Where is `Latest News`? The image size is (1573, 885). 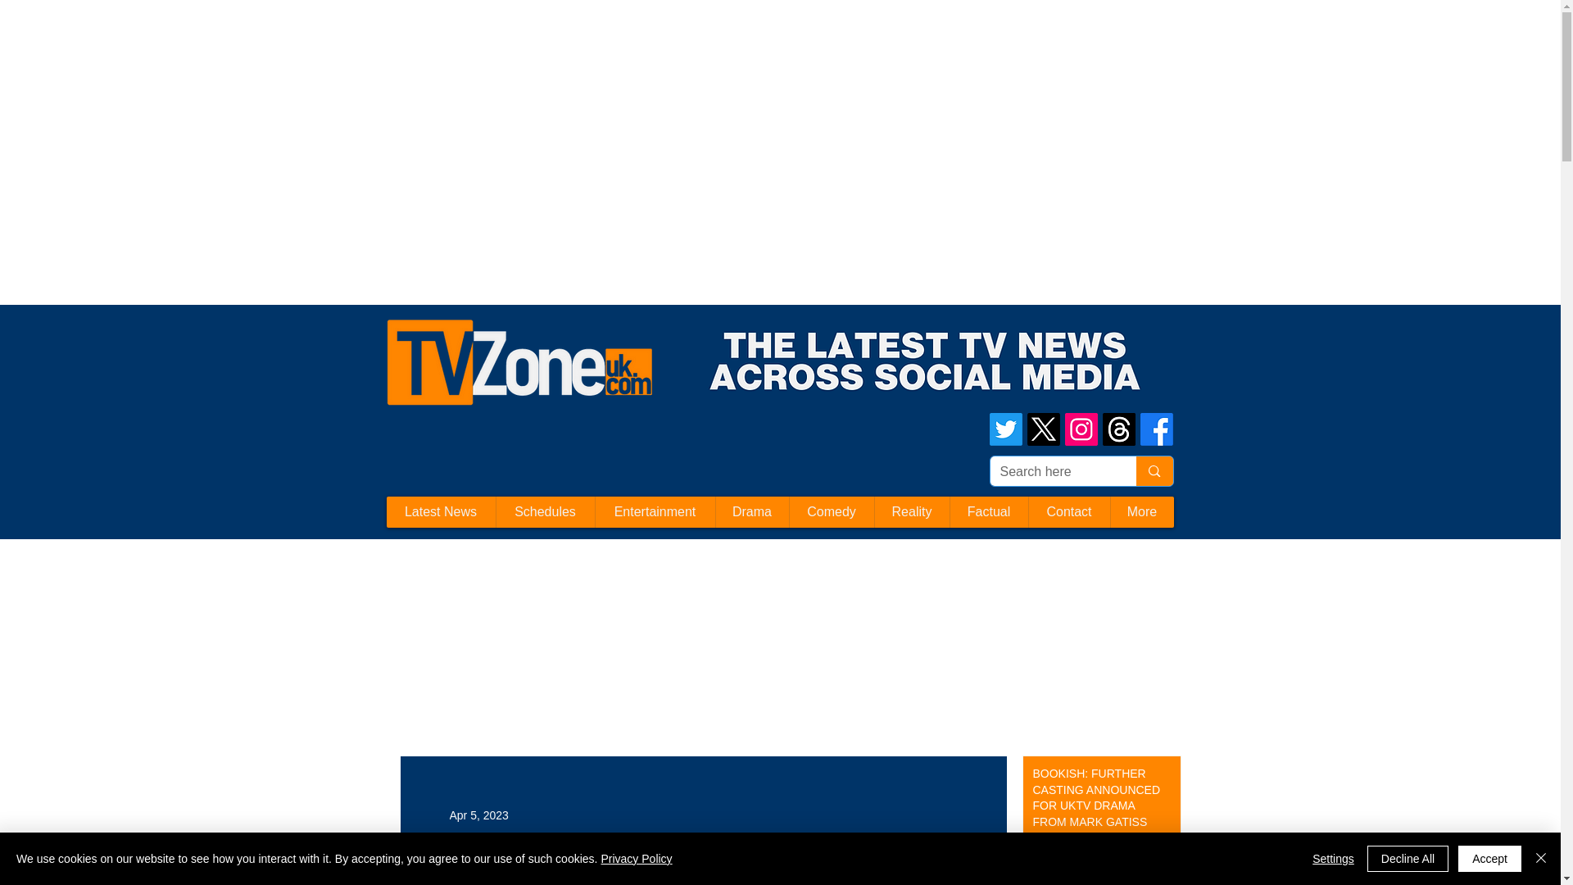
Latest News is located at coordinates (441, 511).